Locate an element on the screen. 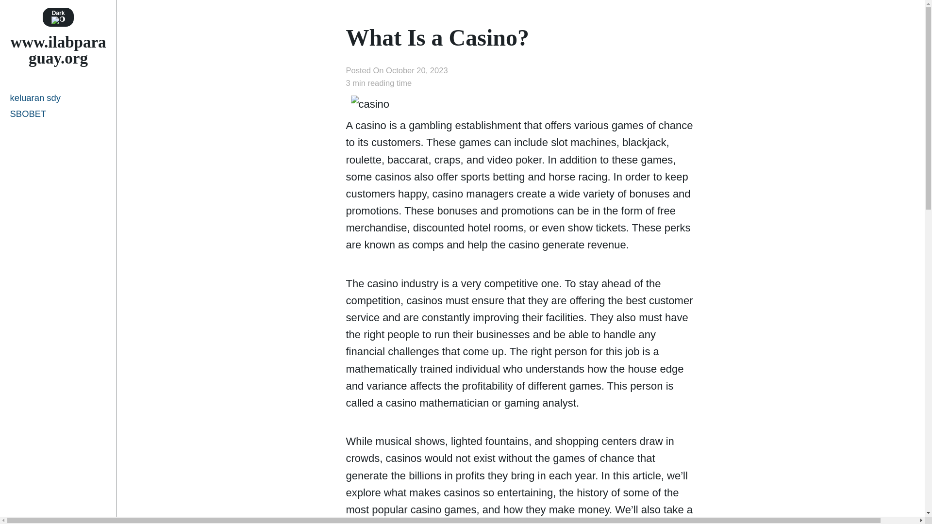 The height and width of the screenshot is (524, 932). www.ilabparaguay.org is located at coordinates (58, 50).